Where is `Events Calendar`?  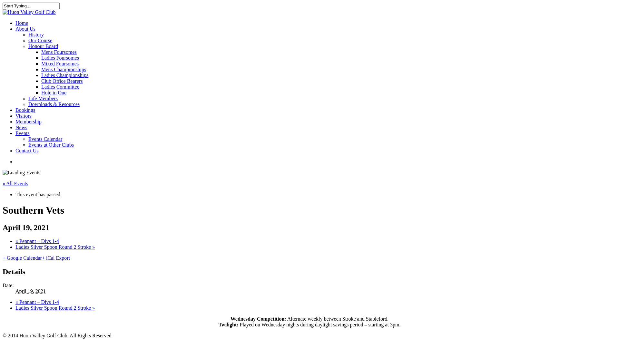
Events Calendar is located at coordinates (45, 139).